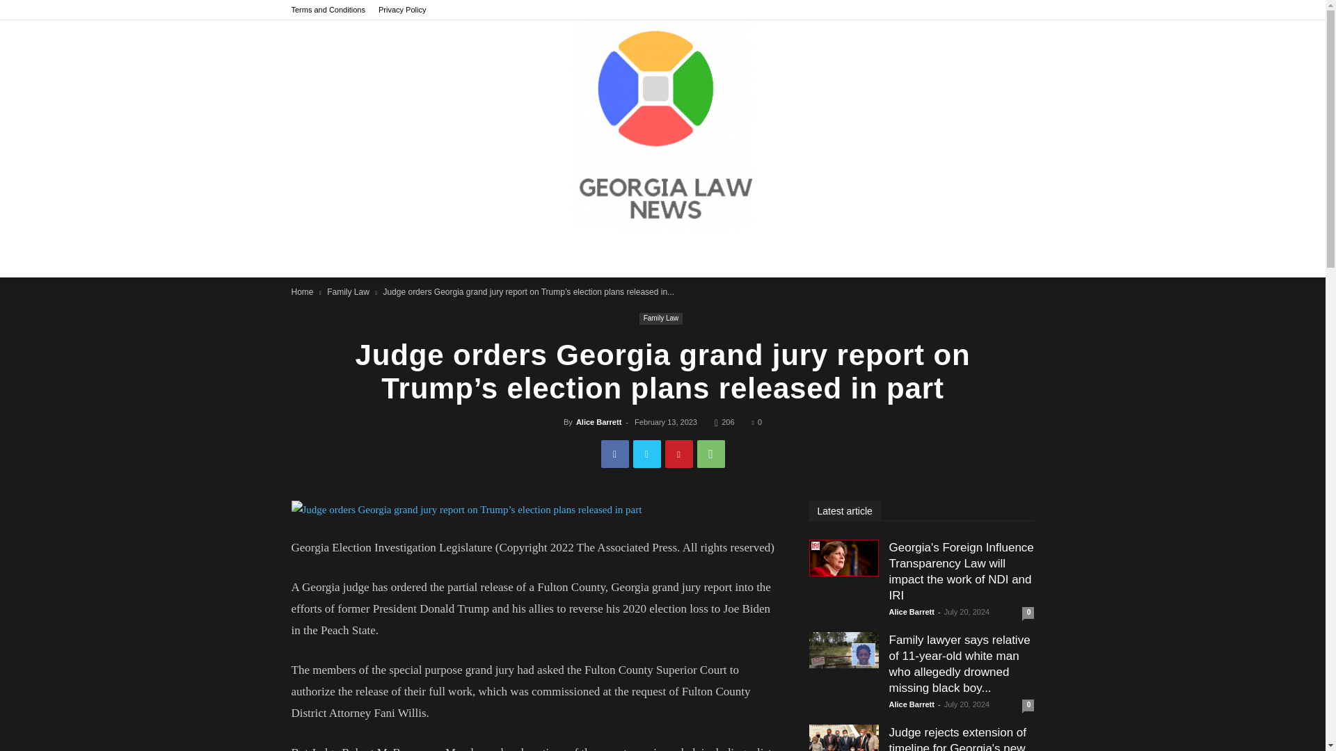 The height and width of the screenshot is (751, 1336). What do you see at coordinates (377, 253) in the screenshot?
I see `HOME` at bounding box center [377, 253].